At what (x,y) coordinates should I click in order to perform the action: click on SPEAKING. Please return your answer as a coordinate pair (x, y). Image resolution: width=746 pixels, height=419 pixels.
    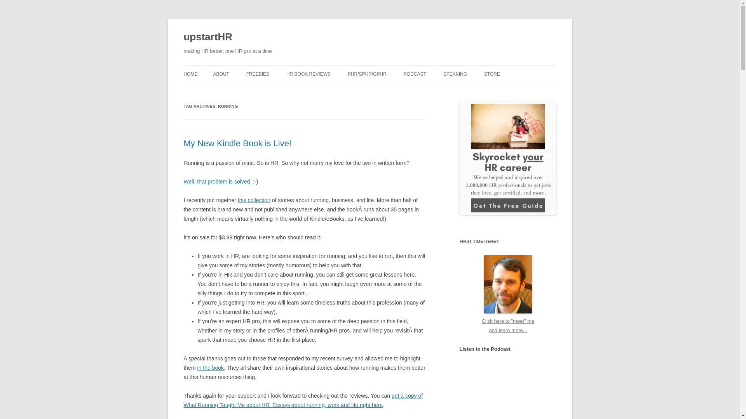
    Looking at the image, I should click on (455, 74).